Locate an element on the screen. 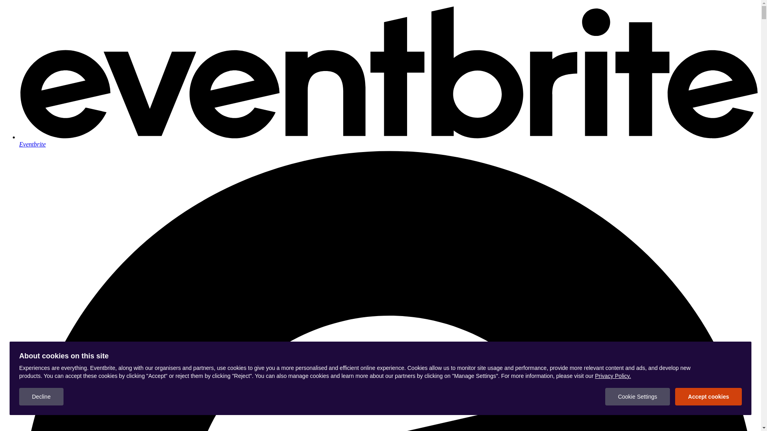  Privacy Policy. is located at coordinates (613, 376).